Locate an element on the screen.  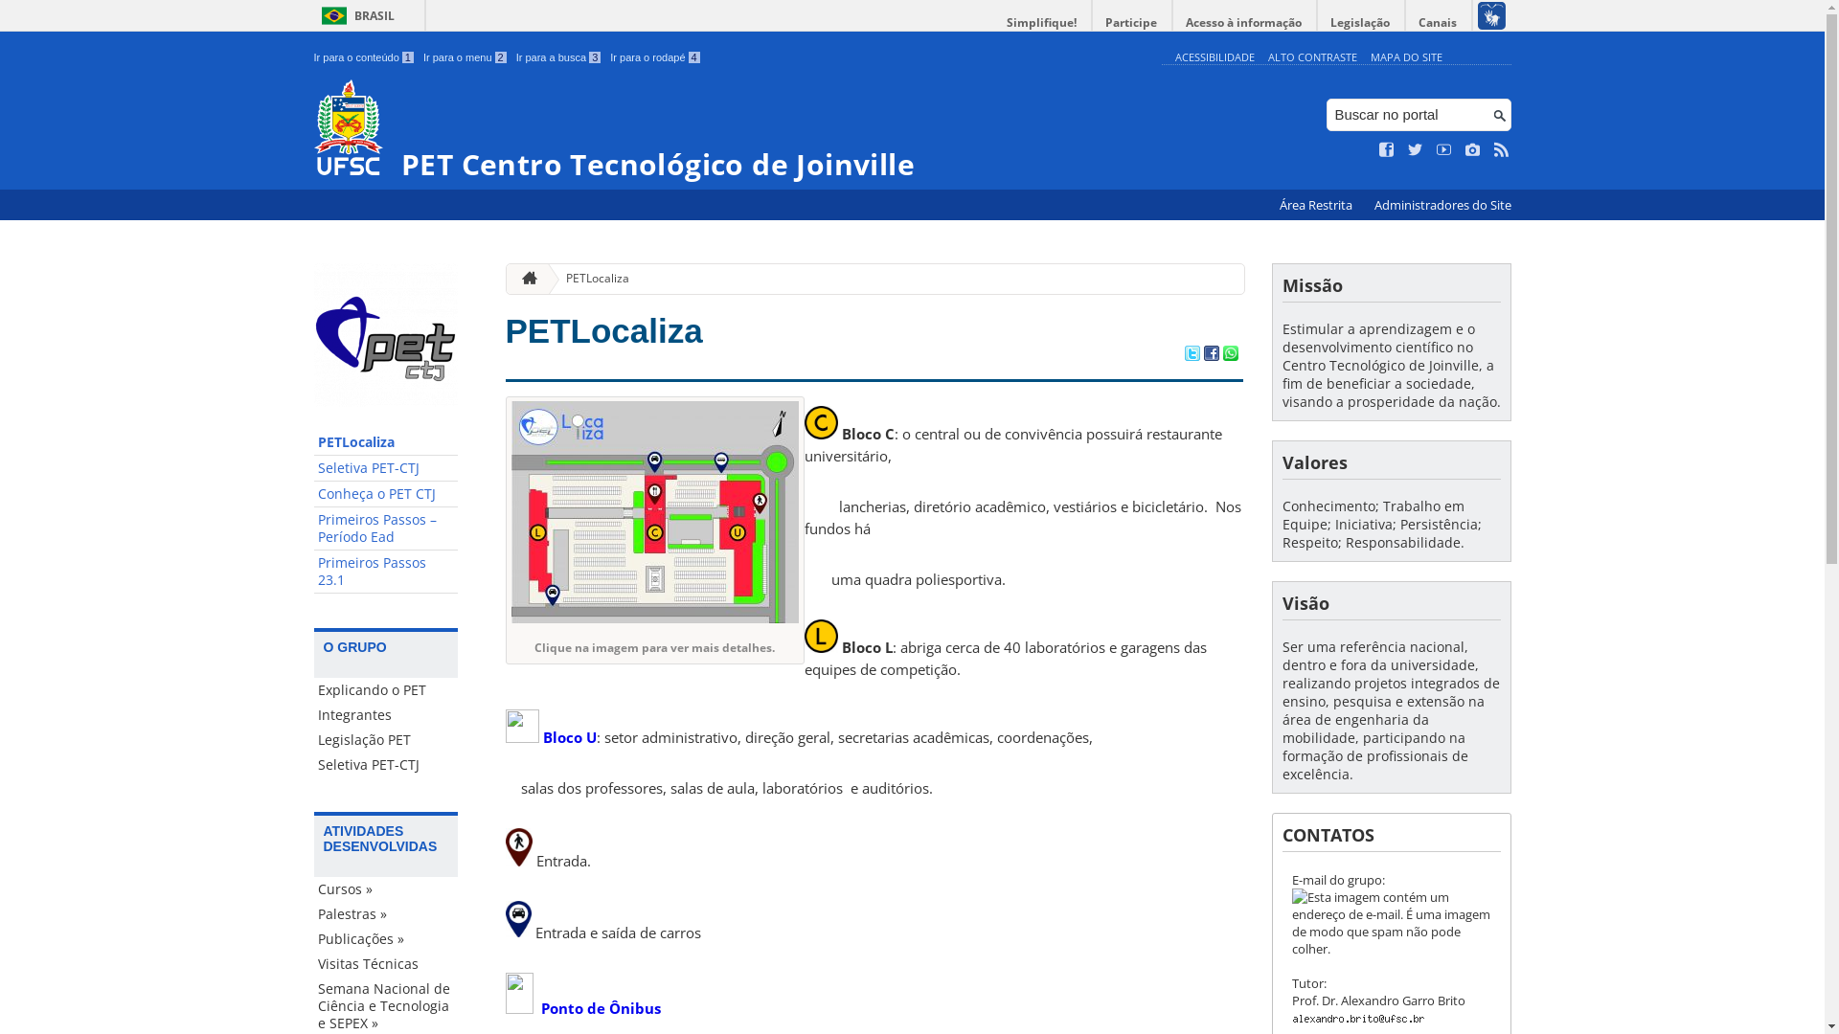
Bloco U is located at coordinates (569, 737).